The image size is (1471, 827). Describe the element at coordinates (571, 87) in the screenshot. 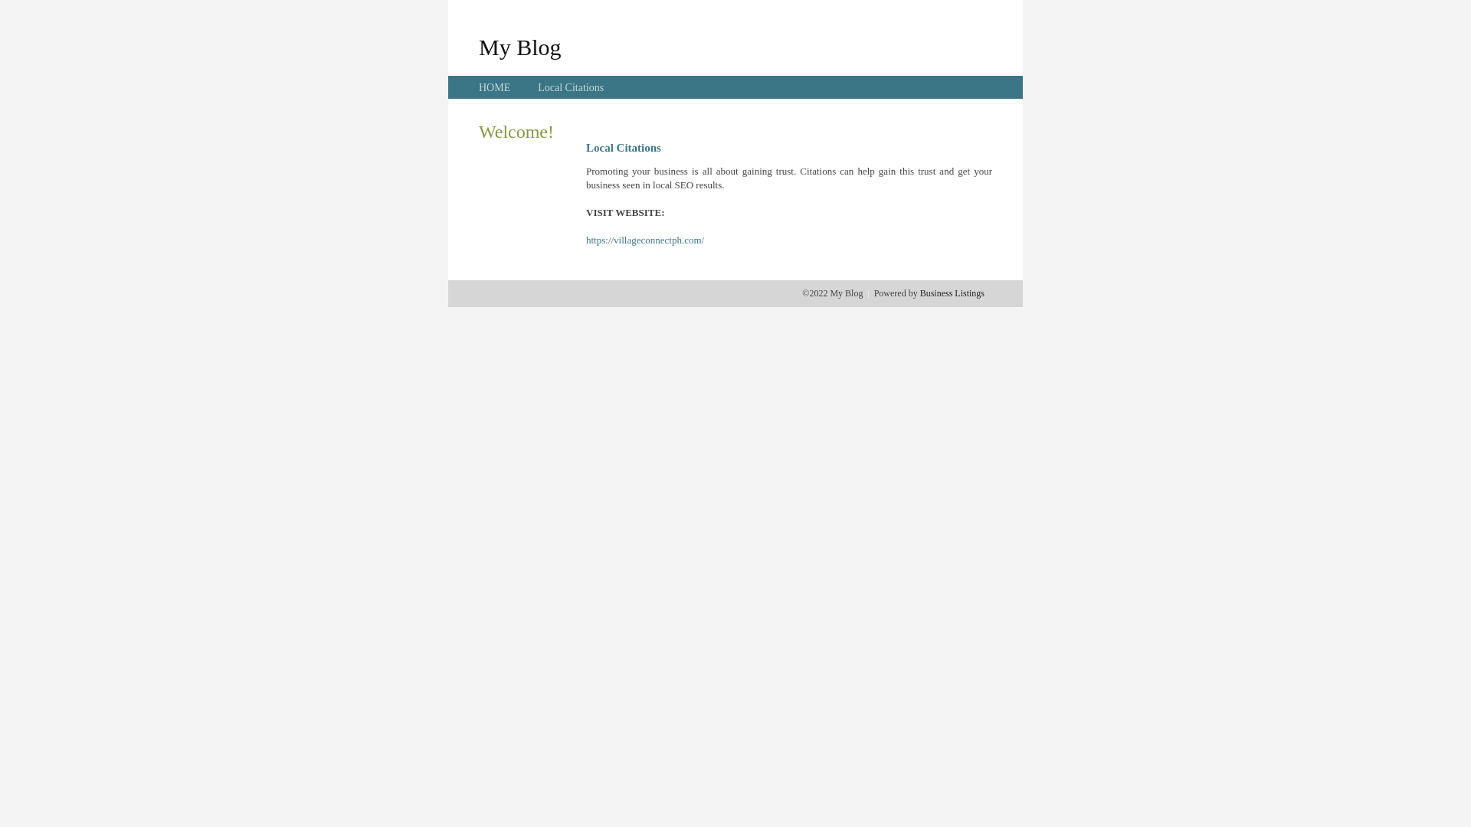

I see `Local Citations` at that location.